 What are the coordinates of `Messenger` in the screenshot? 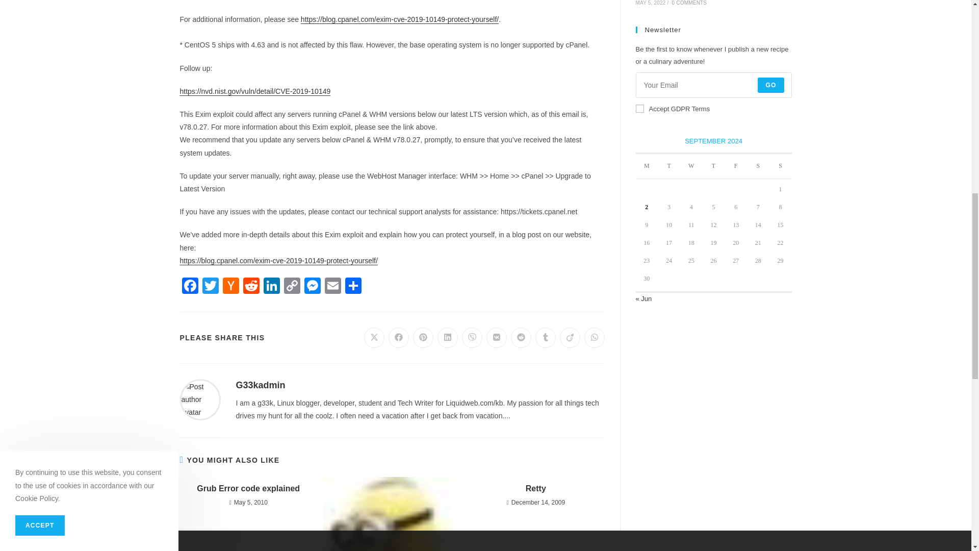 It's located at (312, 287).